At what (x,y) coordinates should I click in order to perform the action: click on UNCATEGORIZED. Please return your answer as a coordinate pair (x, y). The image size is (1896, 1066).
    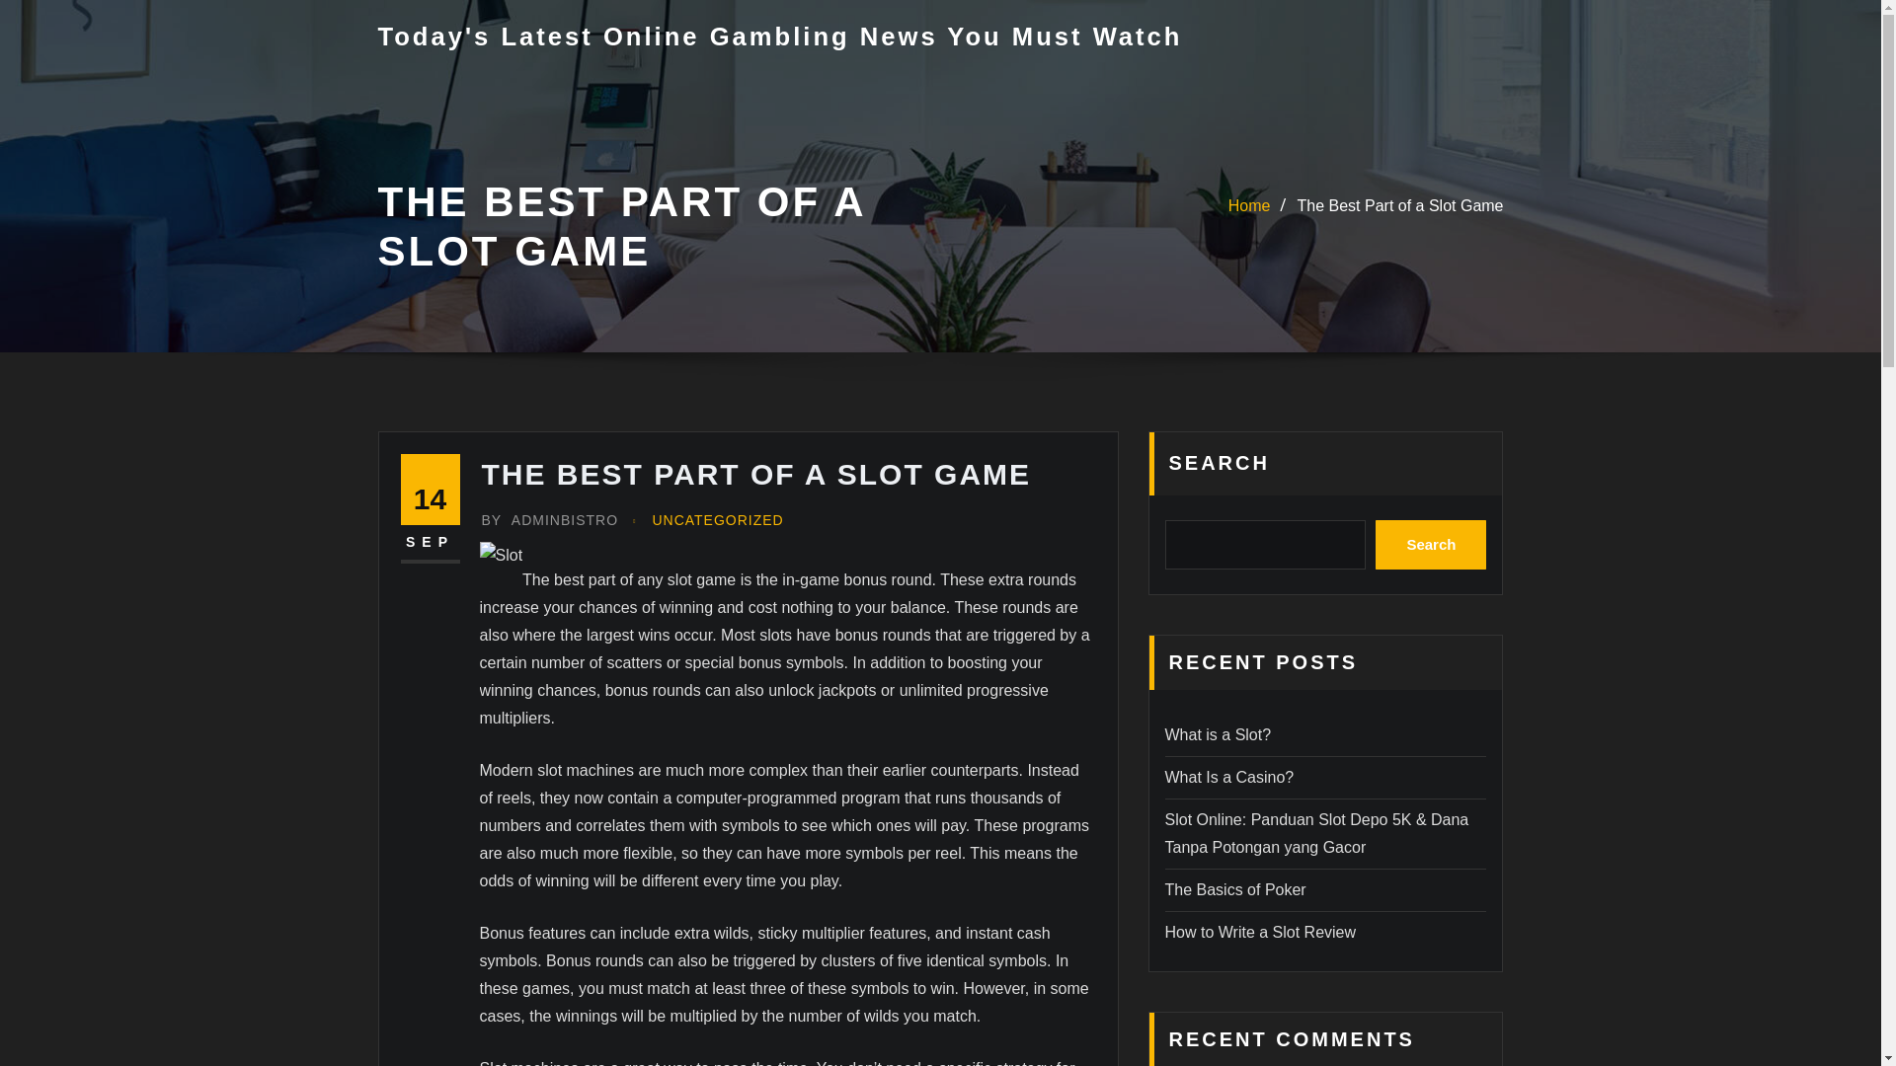
    Looking at the image, I should click on (717, 521).